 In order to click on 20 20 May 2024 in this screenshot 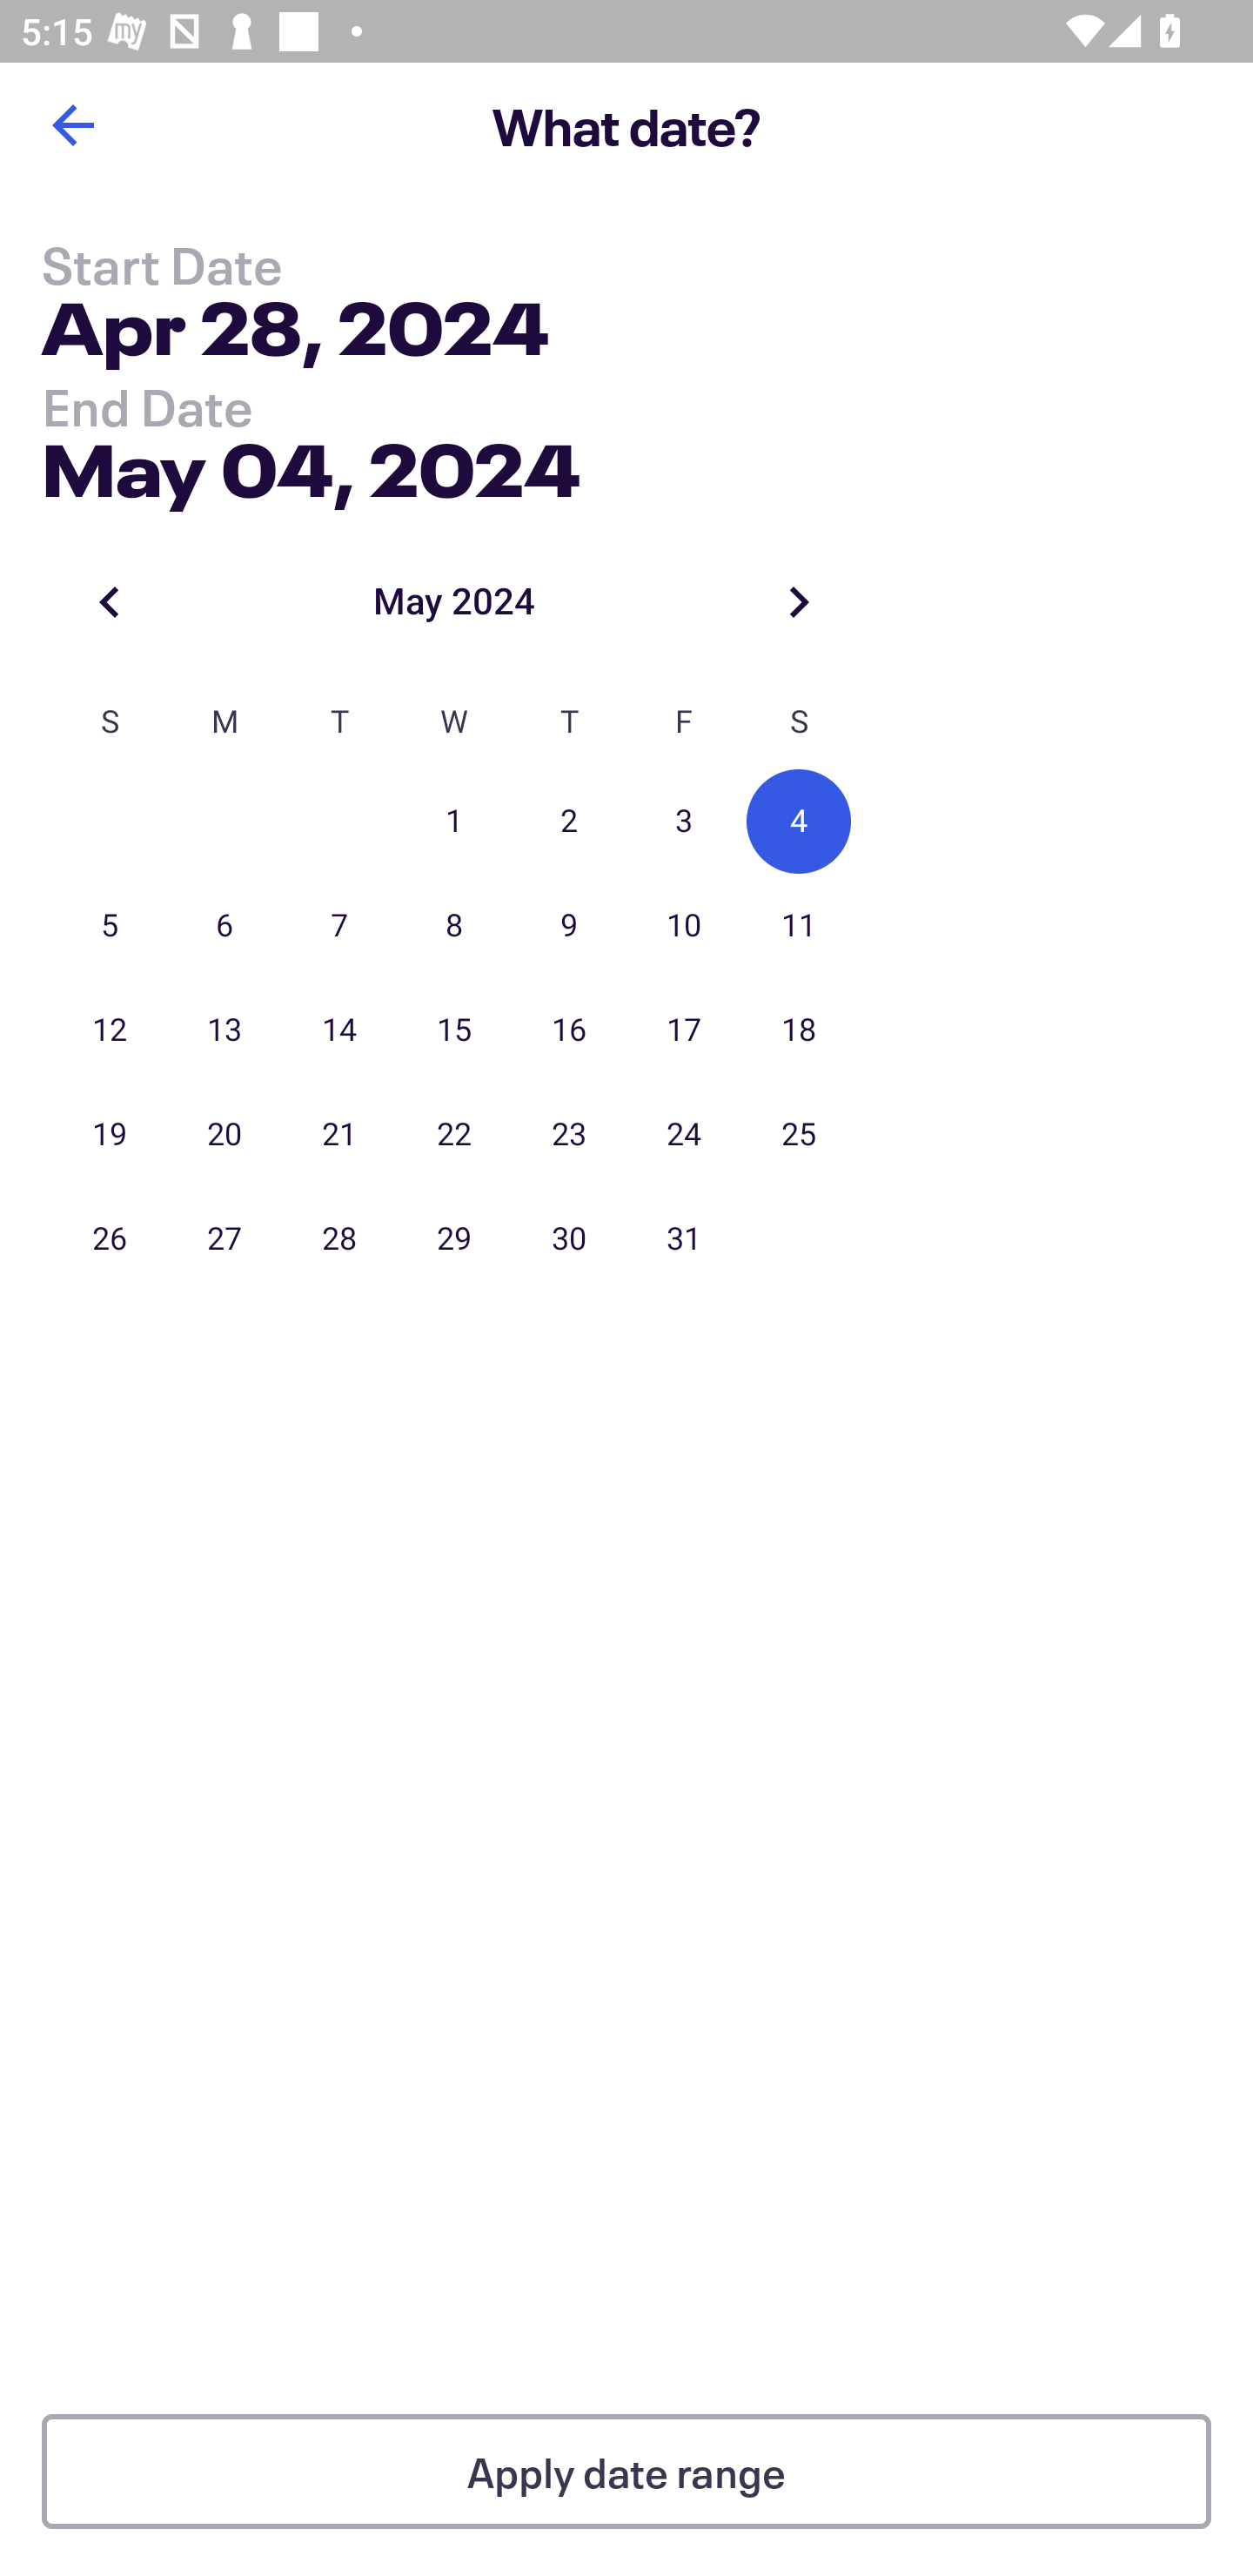, I will do `click(224, 1135)`.